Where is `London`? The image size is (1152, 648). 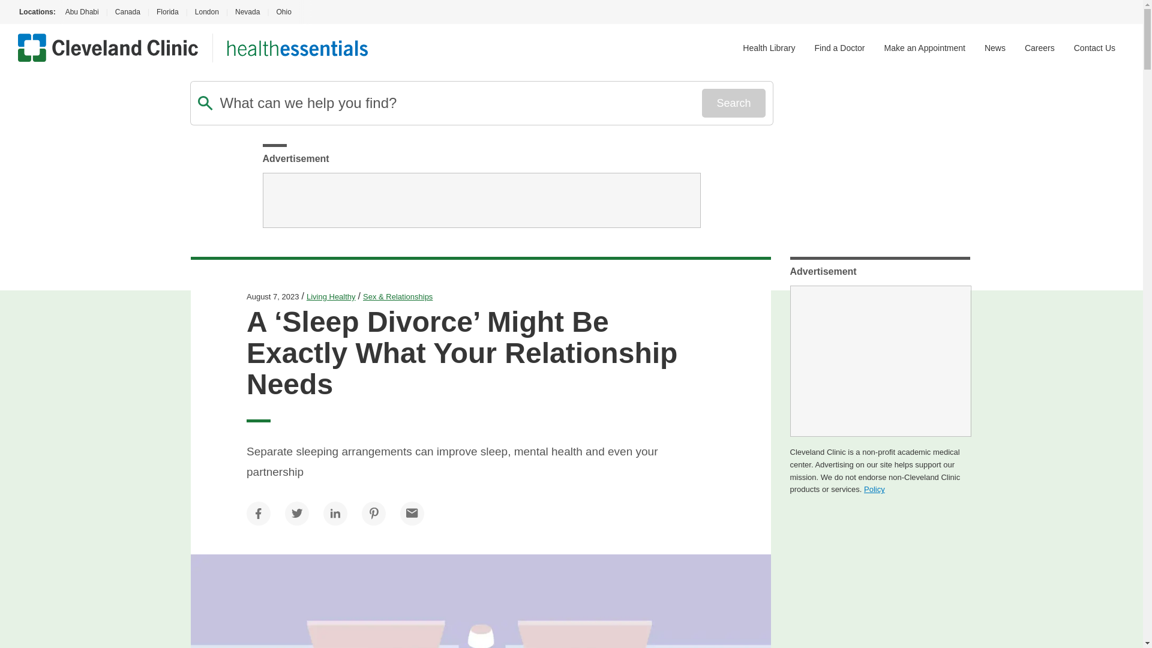 London is located at coordinates (206, 12).